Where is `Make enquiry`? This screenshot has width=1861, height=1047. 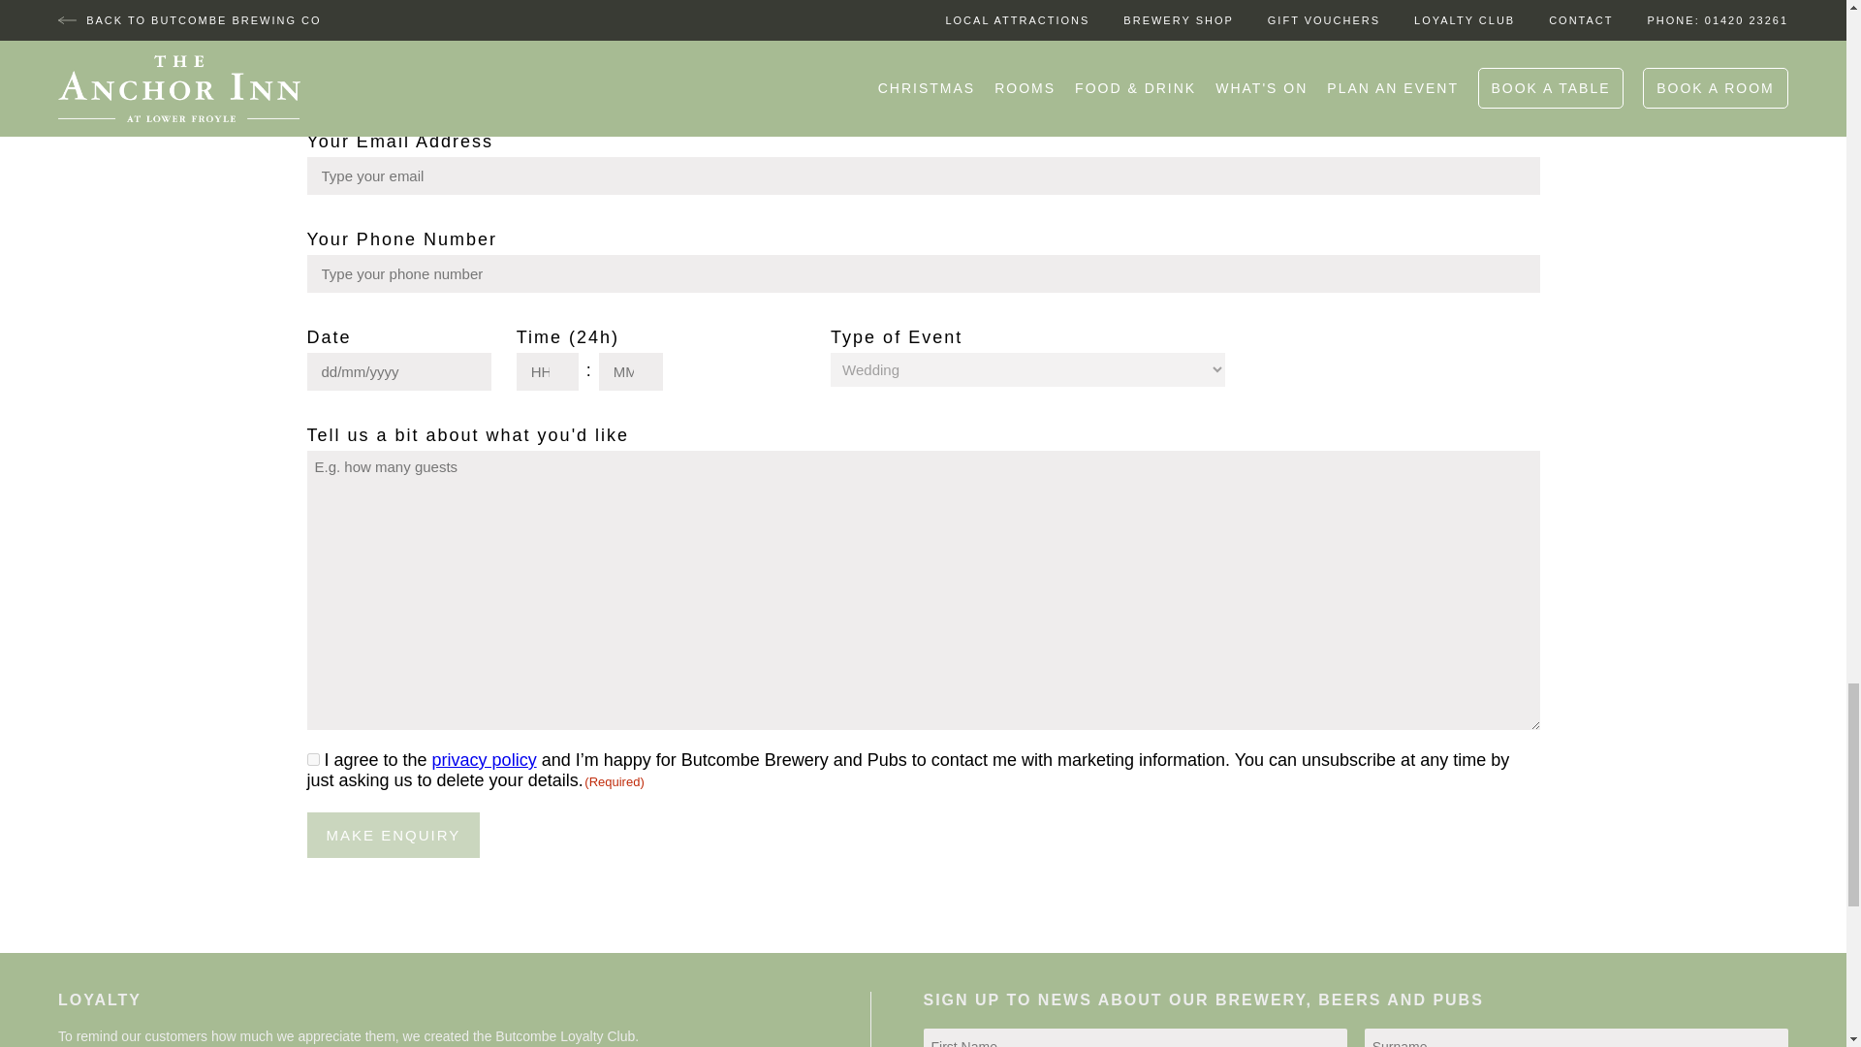
Make enquiry is located at coordinates (394, 835).